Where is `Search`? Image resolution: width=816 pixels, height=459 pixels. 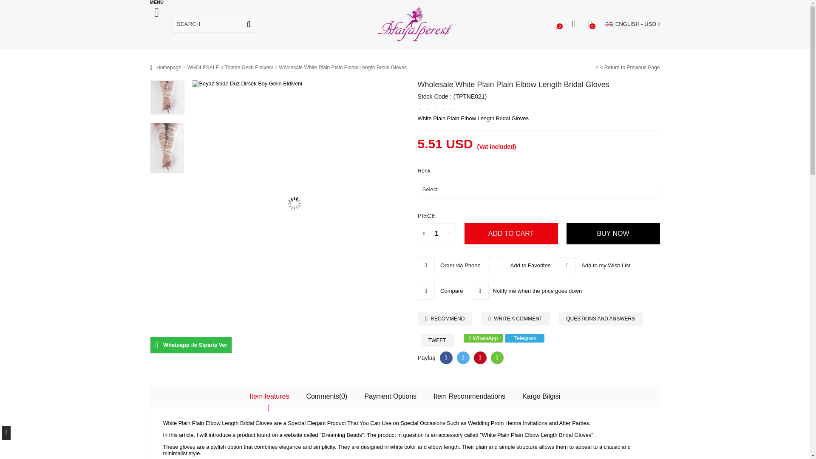
Search is located at coordinates (248, 24).